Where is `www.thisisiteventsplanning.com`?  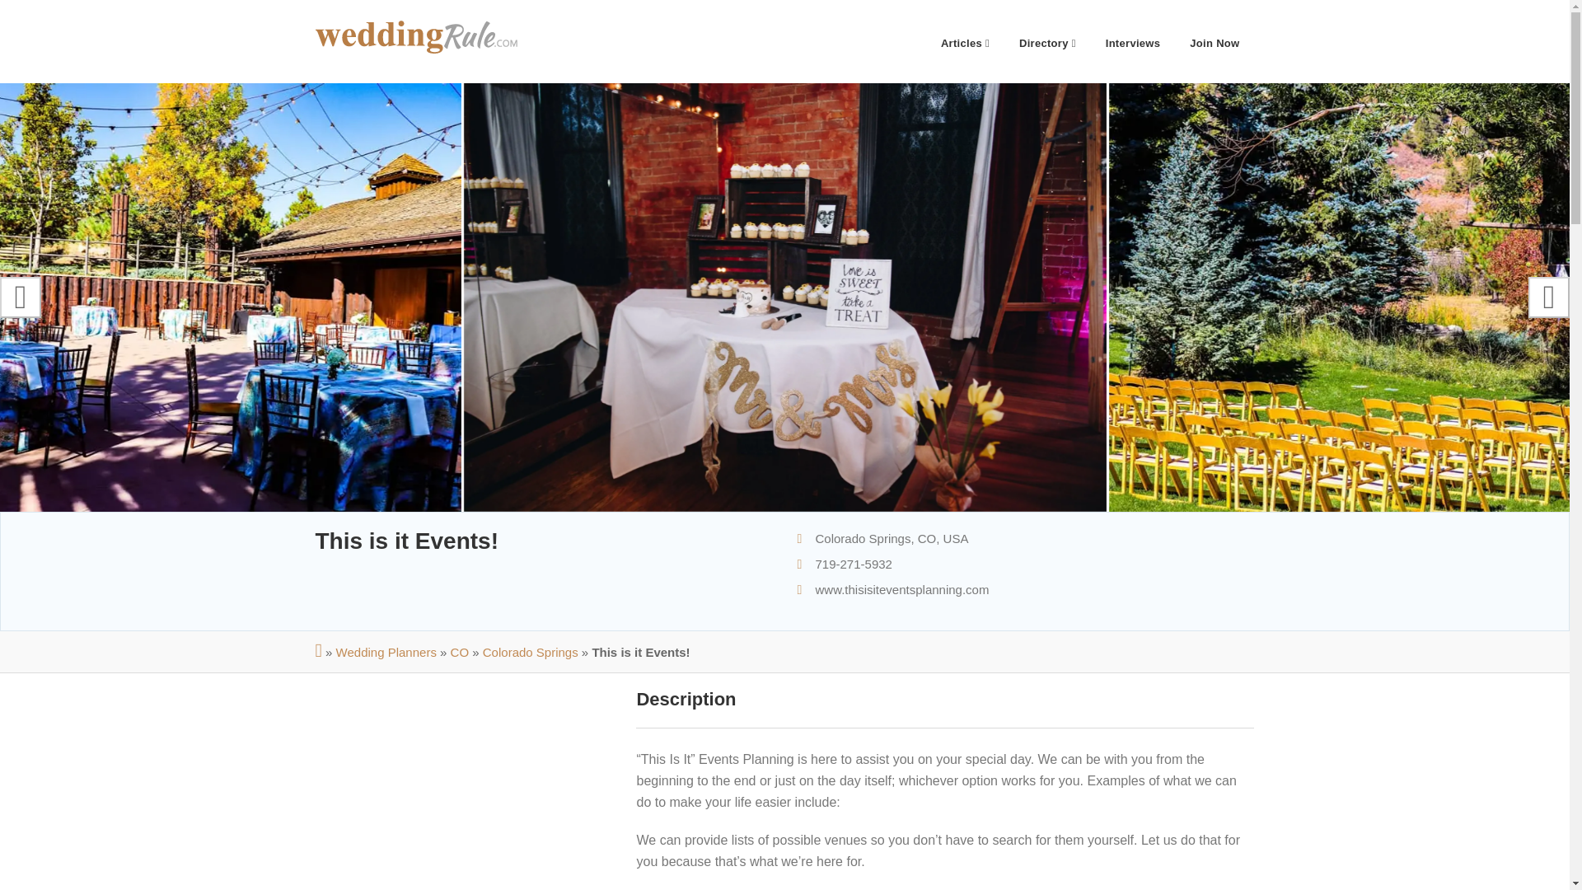 www.thisisiteventsplanning.com is located at coordinates (903, 589).